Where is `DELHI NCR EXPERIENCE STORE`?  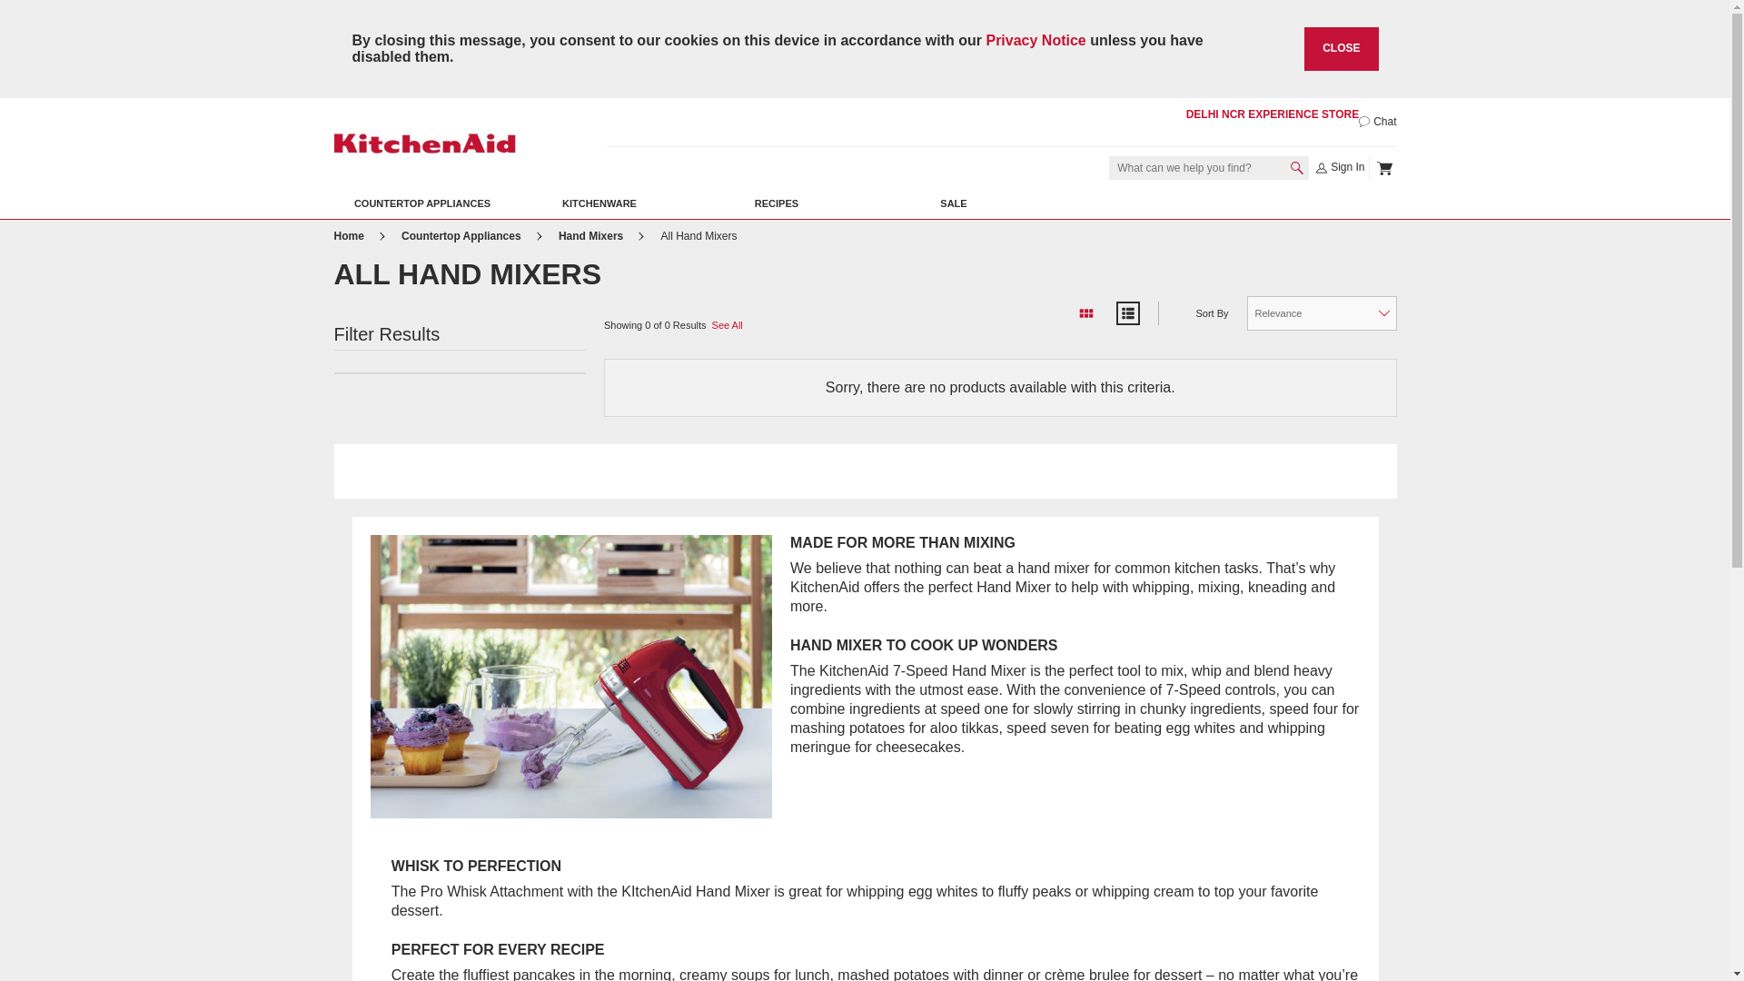
DELHI NCR EXPERIENCE STORE is located at coordinates (1272, 114).